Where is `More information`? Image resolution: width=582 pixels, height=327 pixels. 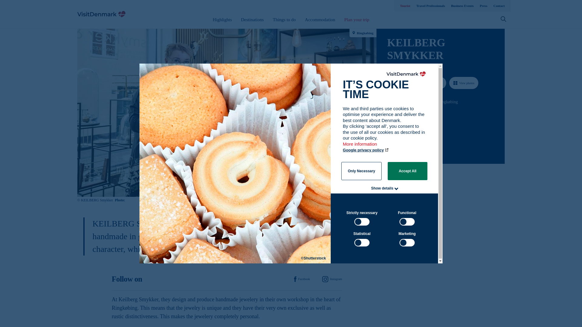
More information is located at coordinates (360, 147).